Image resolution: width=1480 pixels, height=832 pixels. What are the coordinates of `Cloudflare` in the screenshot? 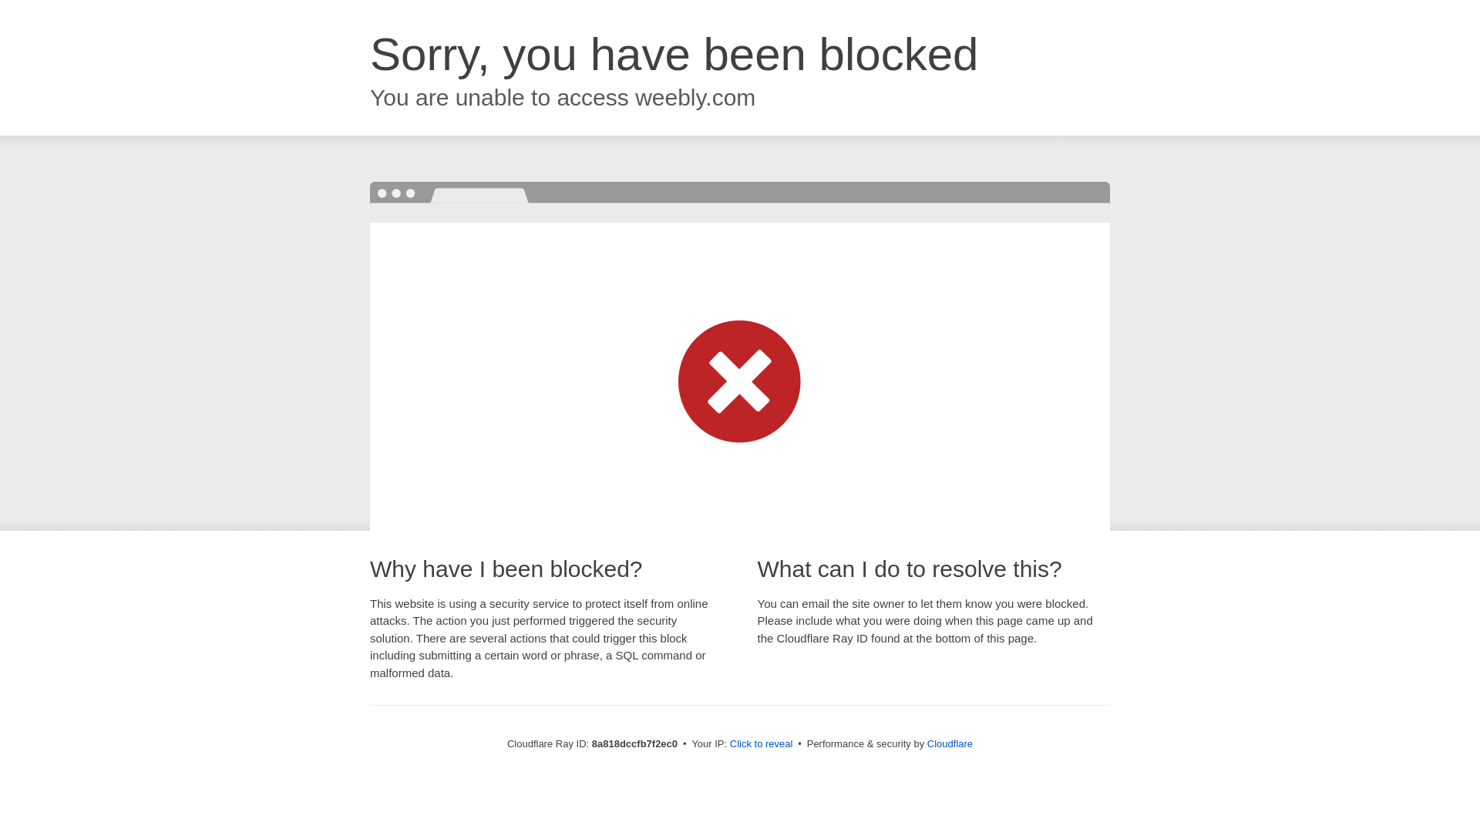 It's located at (950, 743).